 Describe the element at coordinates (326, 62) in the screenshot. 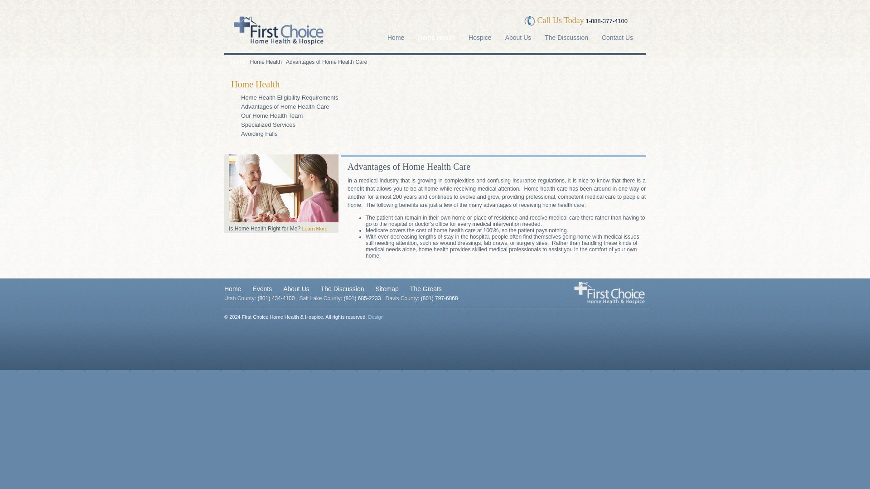

I see `Advantages of Home Health Care` at that location.